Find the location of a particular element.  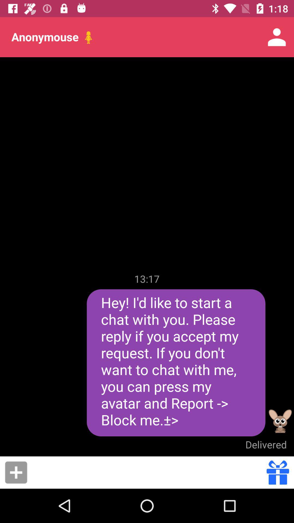

add message is located at coordinates (16, 472).